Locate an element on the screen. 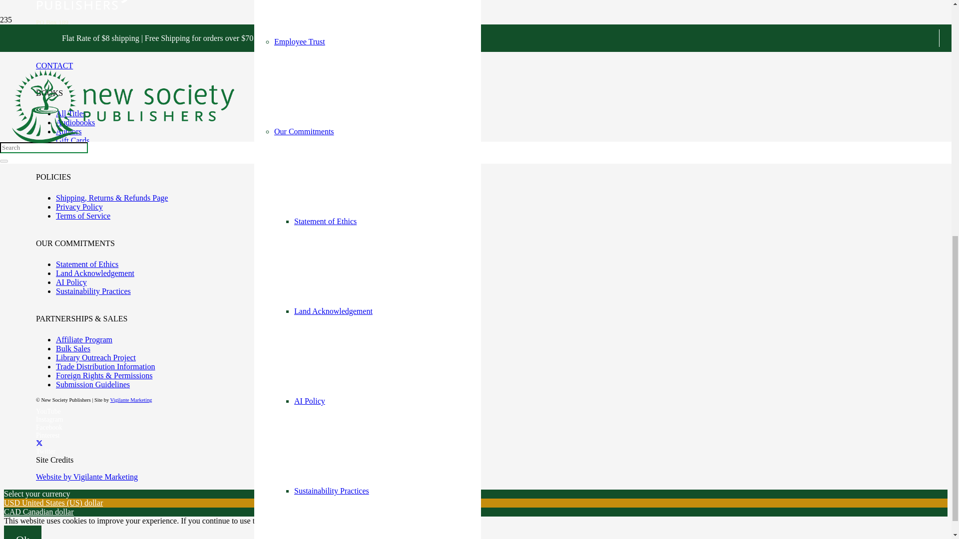 This screenshot has height=539, width=959. Sustainability Practices is located at coordinates (332, 58).